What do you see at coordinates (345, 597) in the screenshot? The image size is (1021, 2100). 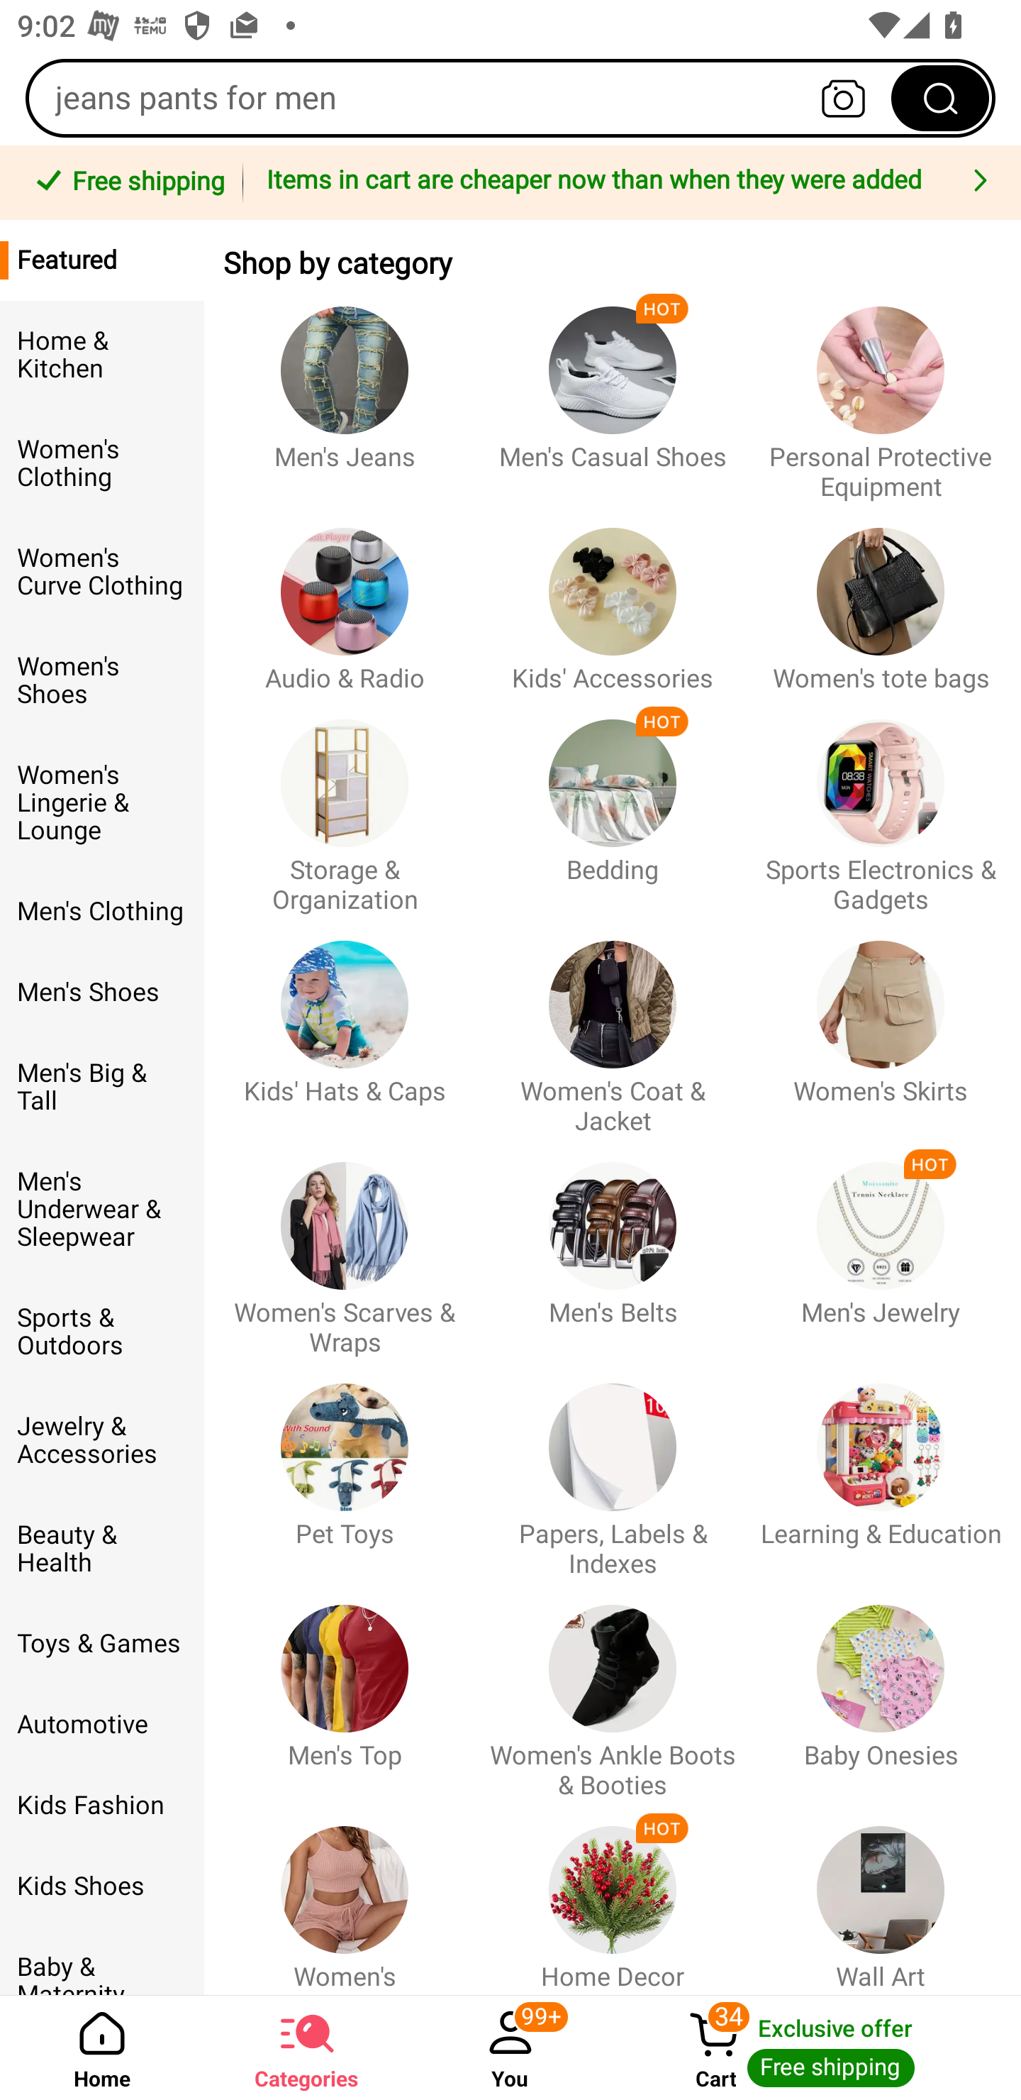 I see `Audio & Radio` at bounding box center [345, 597].